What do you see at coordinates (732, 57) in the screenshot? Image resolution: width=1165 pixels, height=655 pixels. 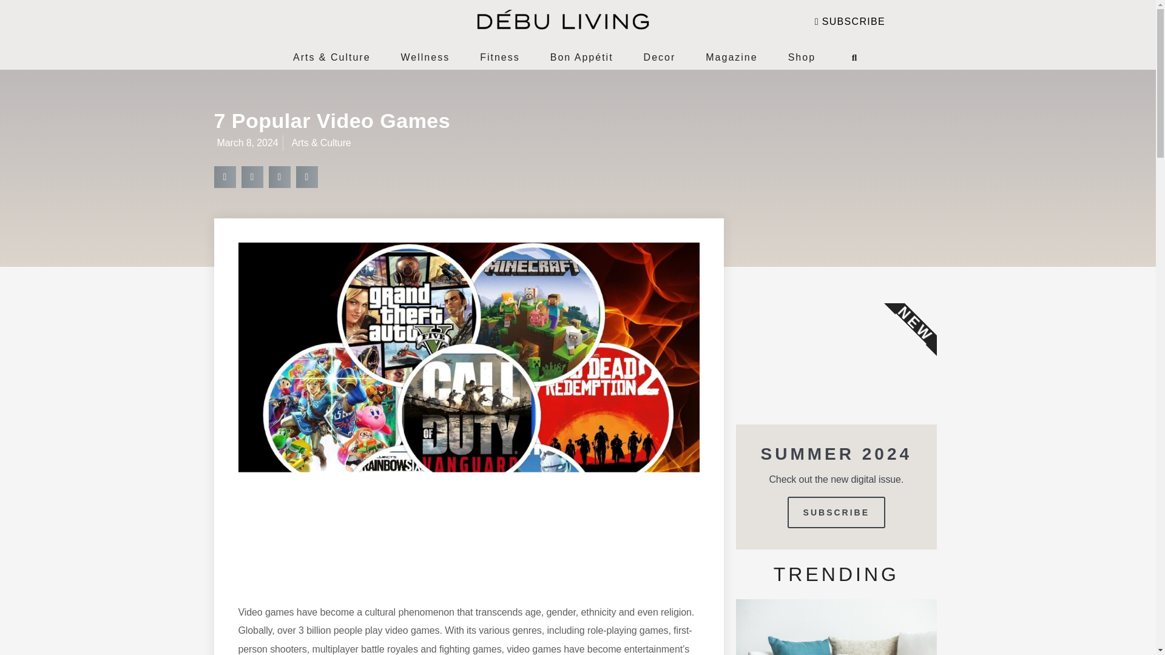 I see `Magazine` at bounding box center [732, 57].